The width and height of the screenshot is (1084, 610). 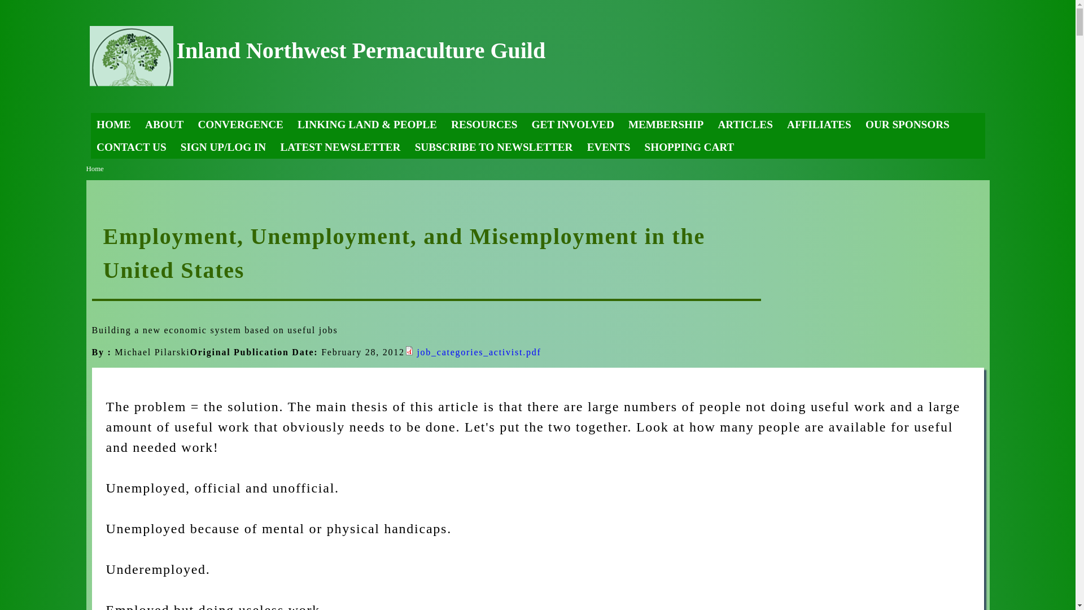 What do you see at coordinates (819, 124) in the screenshot?
I see `AFFILIATES` at bounding box center [819, 124].